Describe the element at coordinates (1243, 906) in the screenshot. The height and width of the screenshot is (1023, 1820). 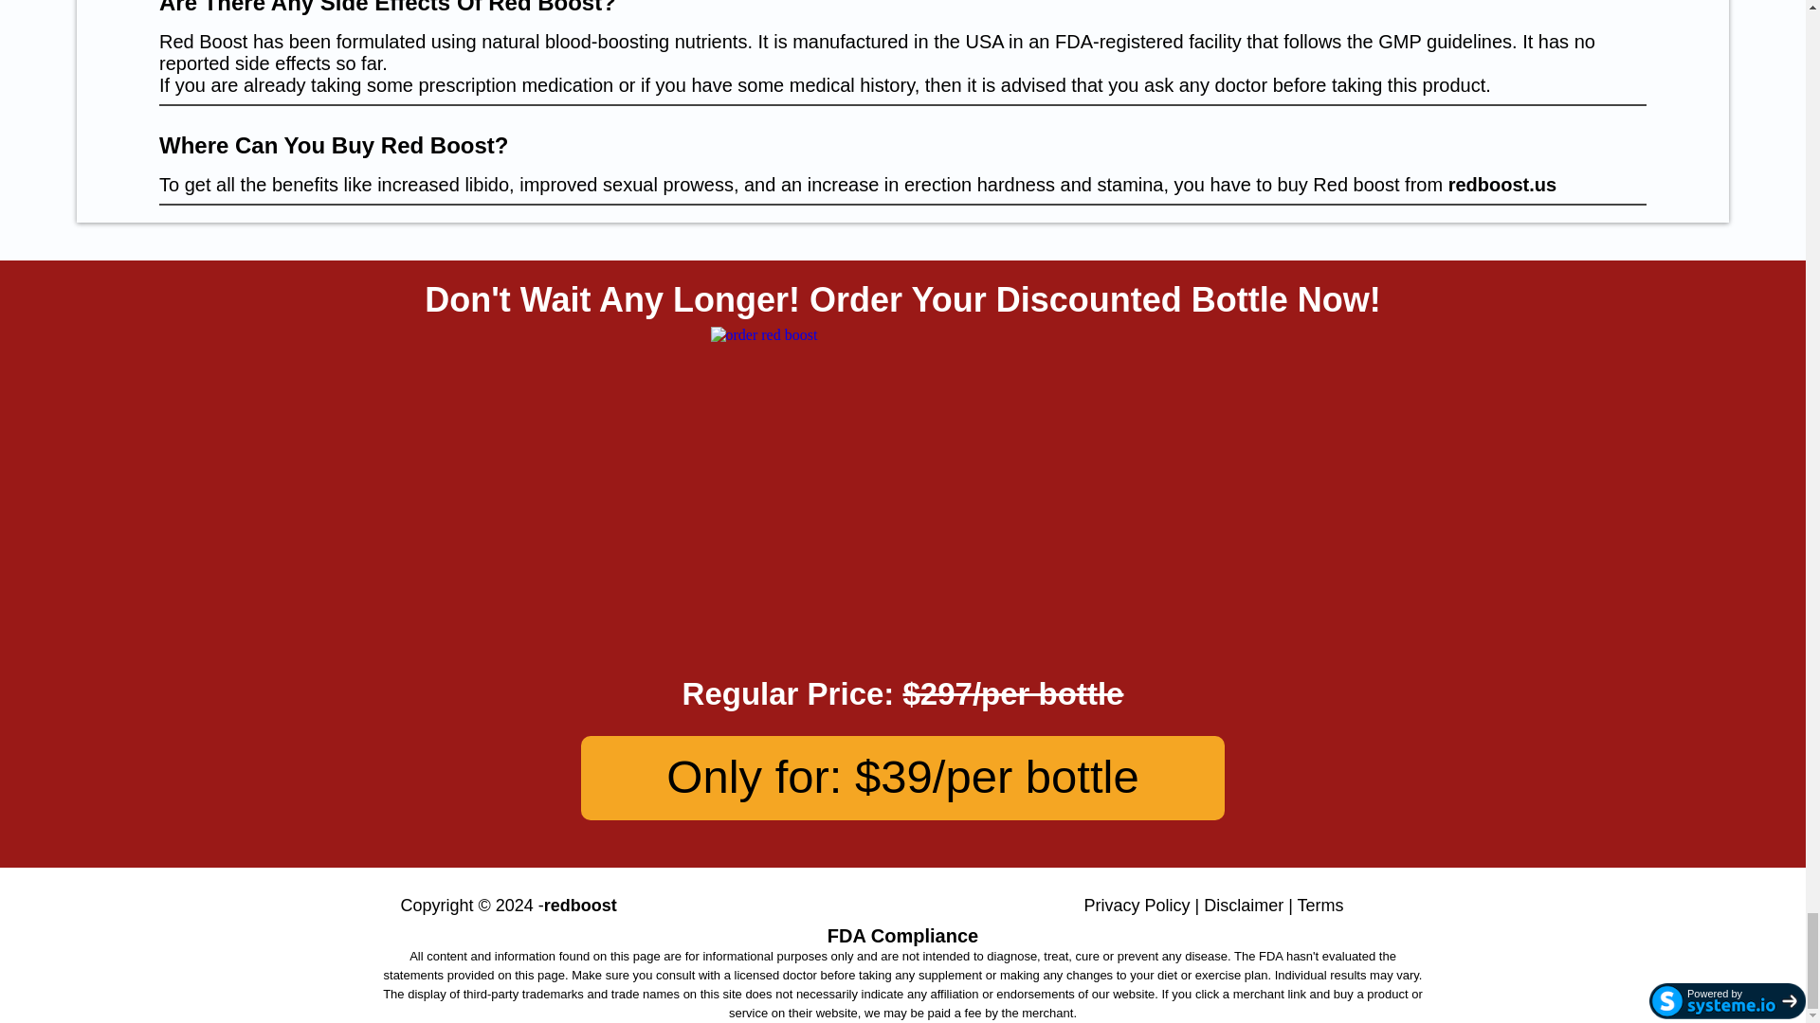
I see `Disclaimer` at that location.